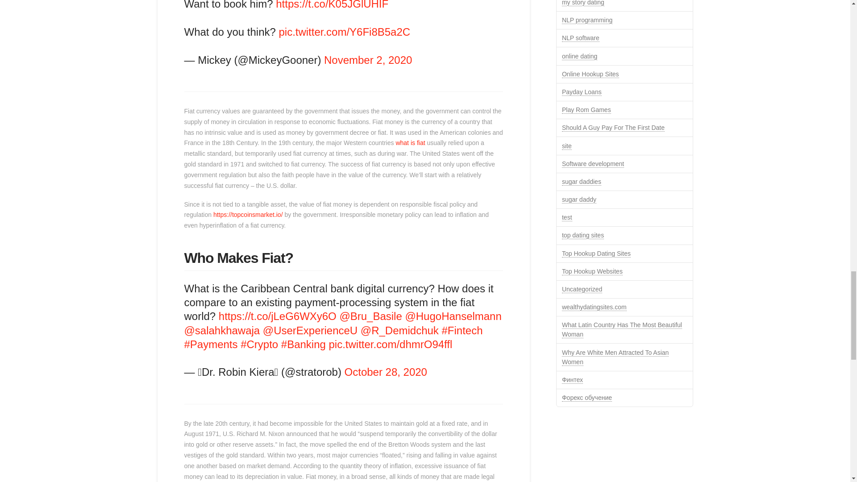  Describe the element at coordinates (410, 143) in the screenshot. I see `what is fiat` at that location.